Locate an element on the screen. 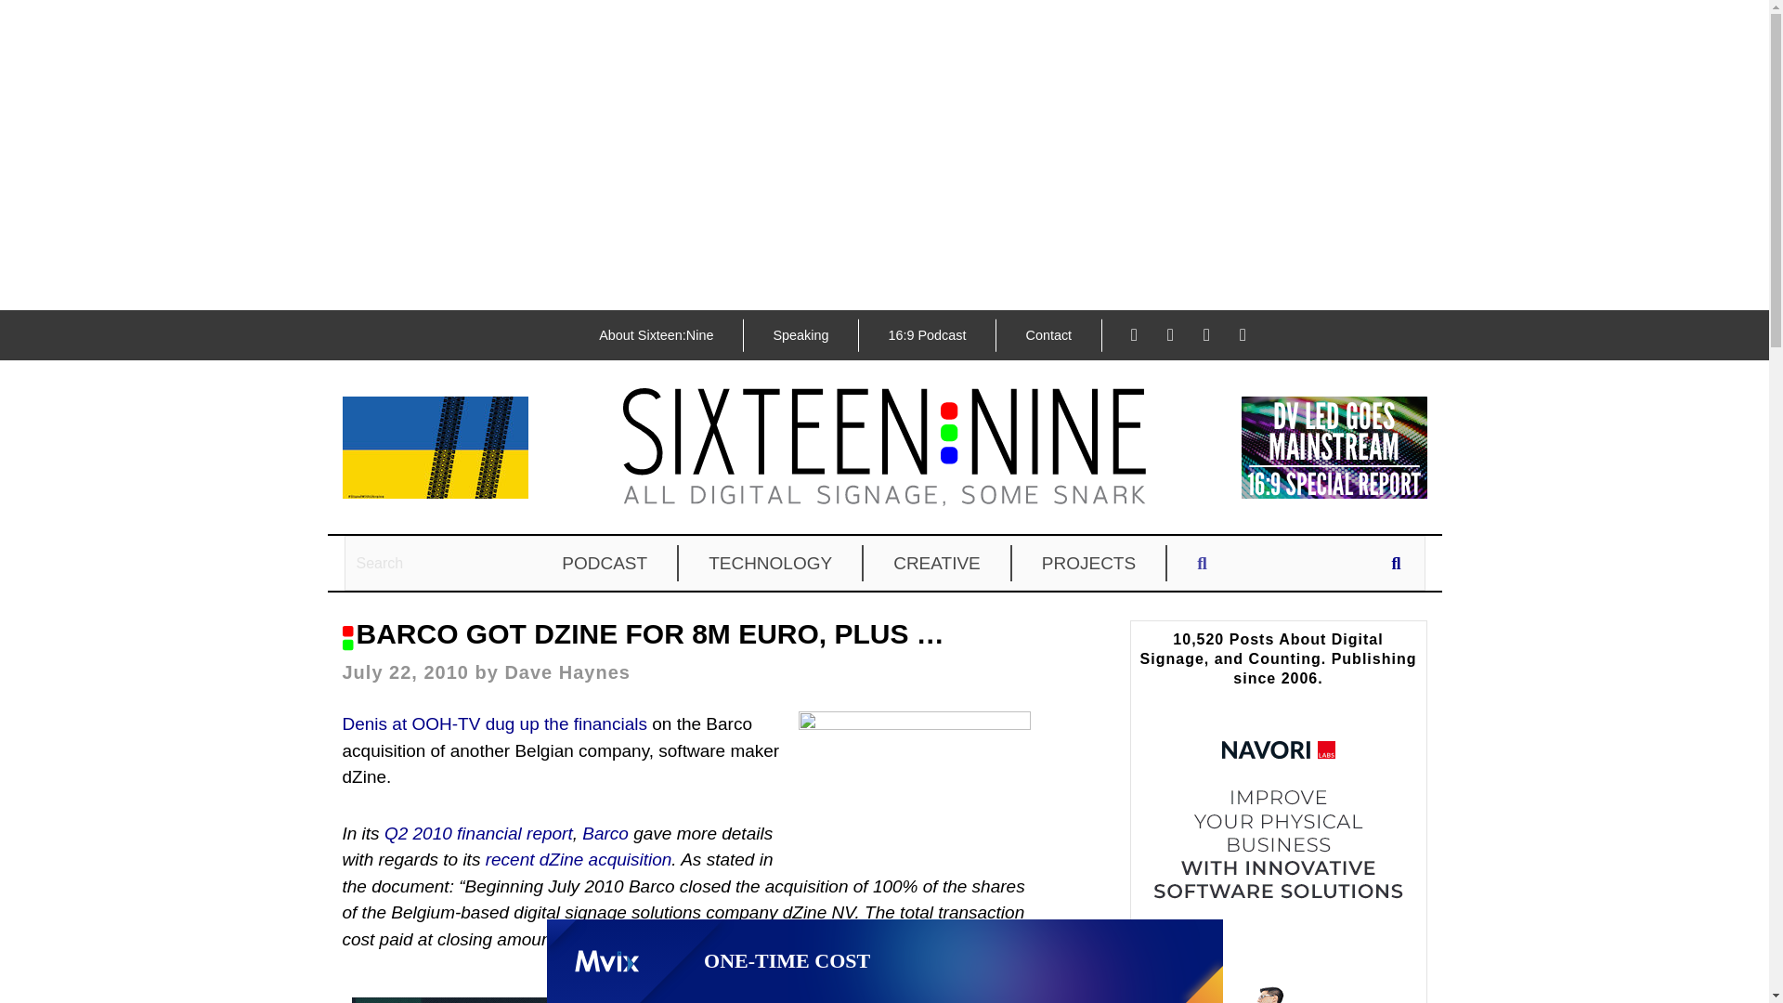 This screenshot has width=1783, height=1003. About Sixteen:Nine is located at coordinates (656, 335).